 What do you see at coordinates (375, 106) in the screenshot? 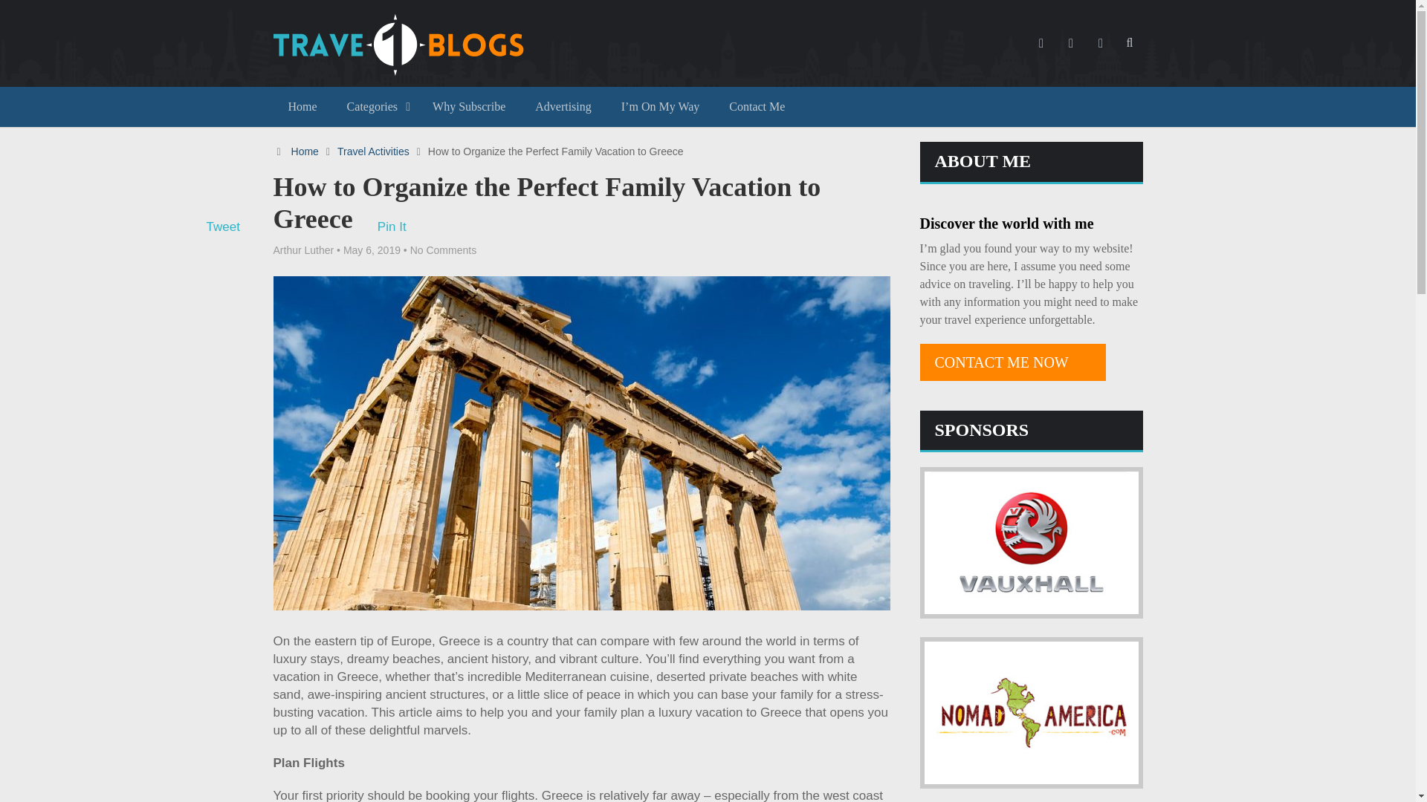
I see `Categories` at bounding box center [375, 106].